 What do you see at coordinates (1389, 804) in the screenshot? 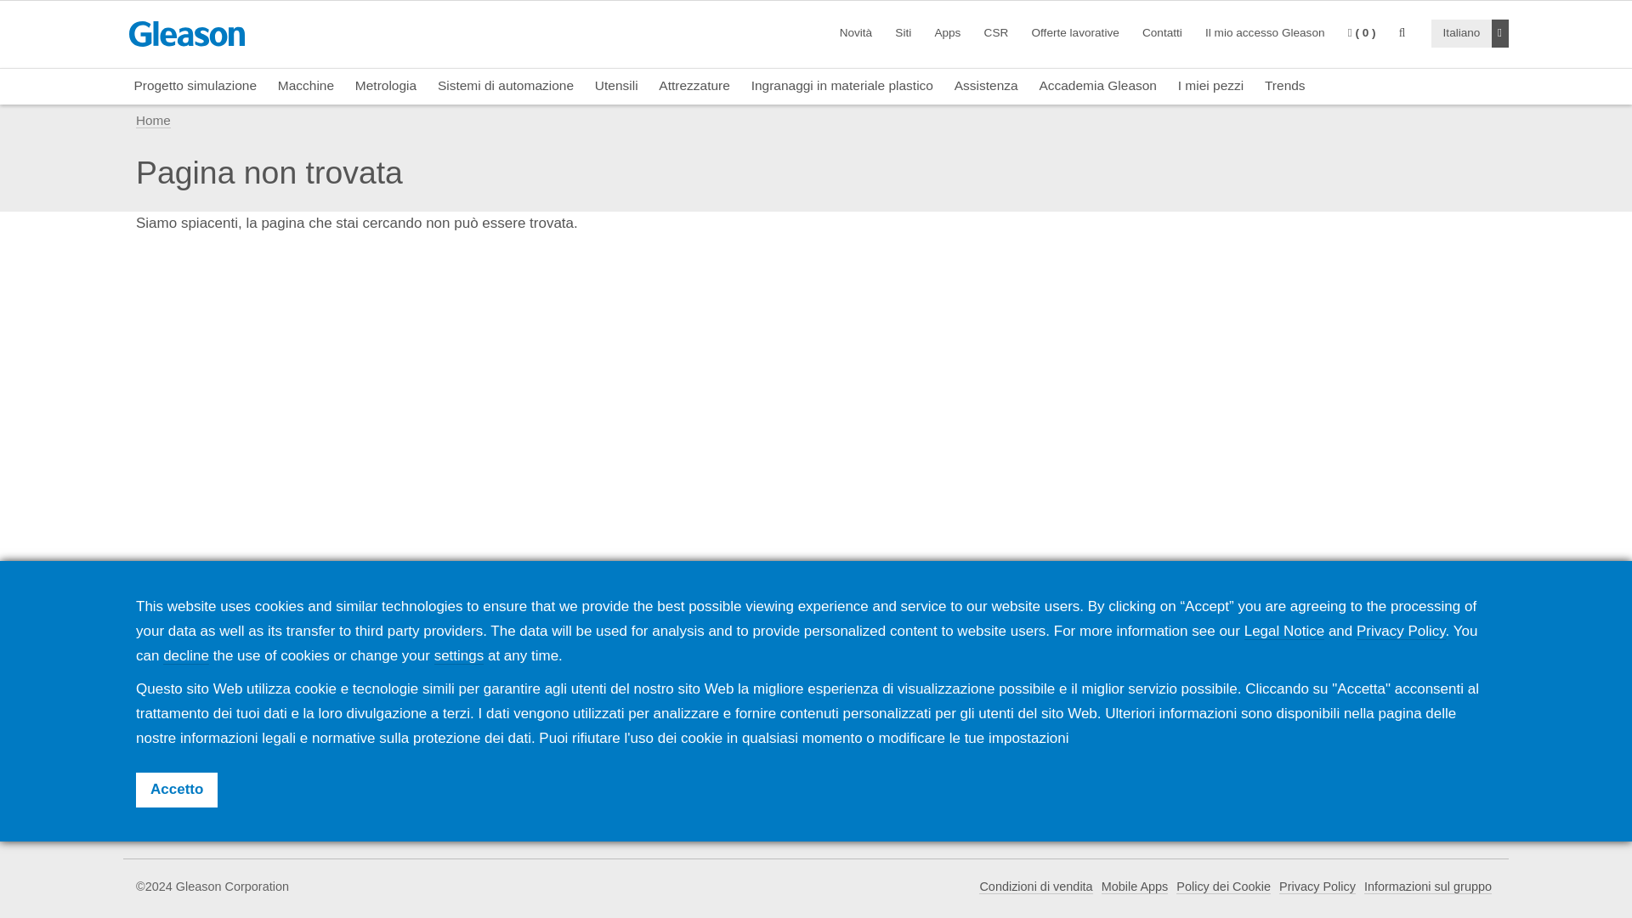
I see `YouTube` at bounding box center [1389, 804].